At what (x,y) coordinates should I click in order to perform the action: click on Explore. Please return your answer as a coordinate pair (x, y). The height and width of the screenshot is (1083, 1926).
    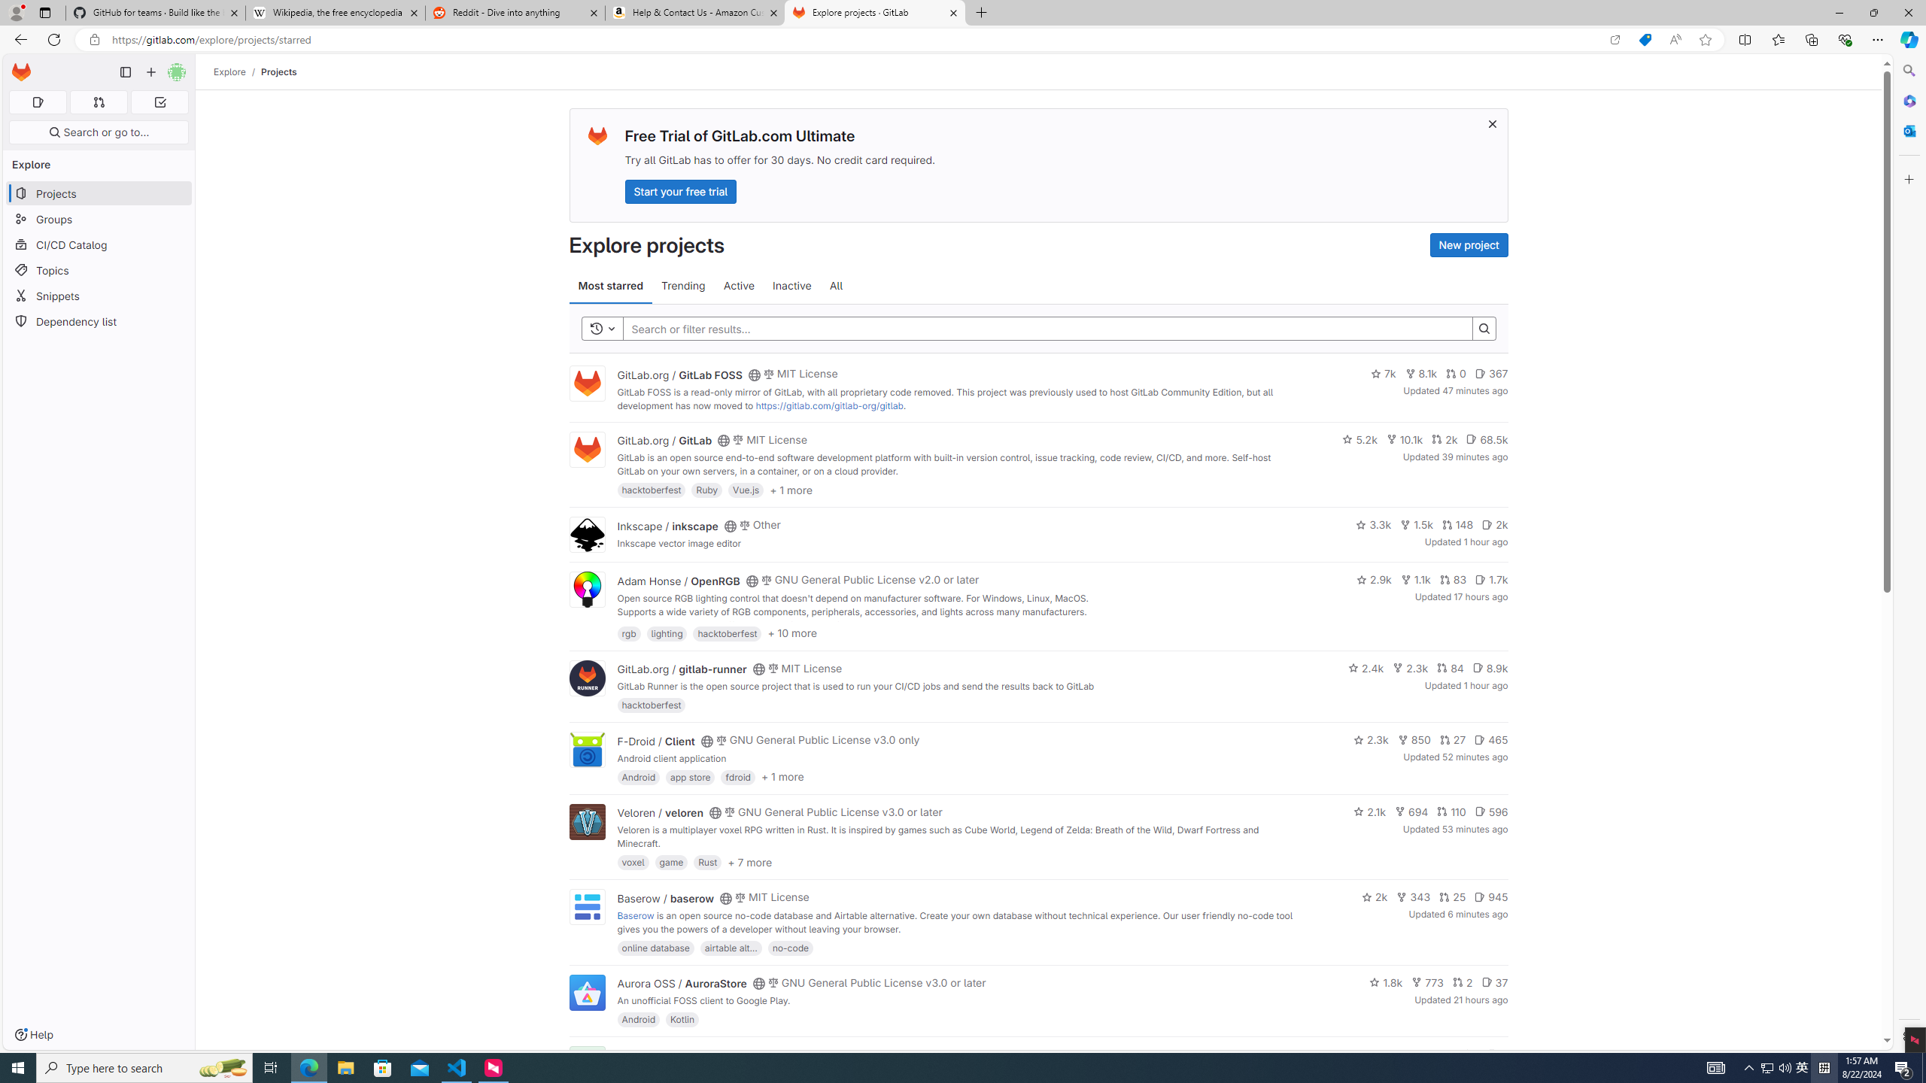
    Looking at the image, I should click on (230, 71).